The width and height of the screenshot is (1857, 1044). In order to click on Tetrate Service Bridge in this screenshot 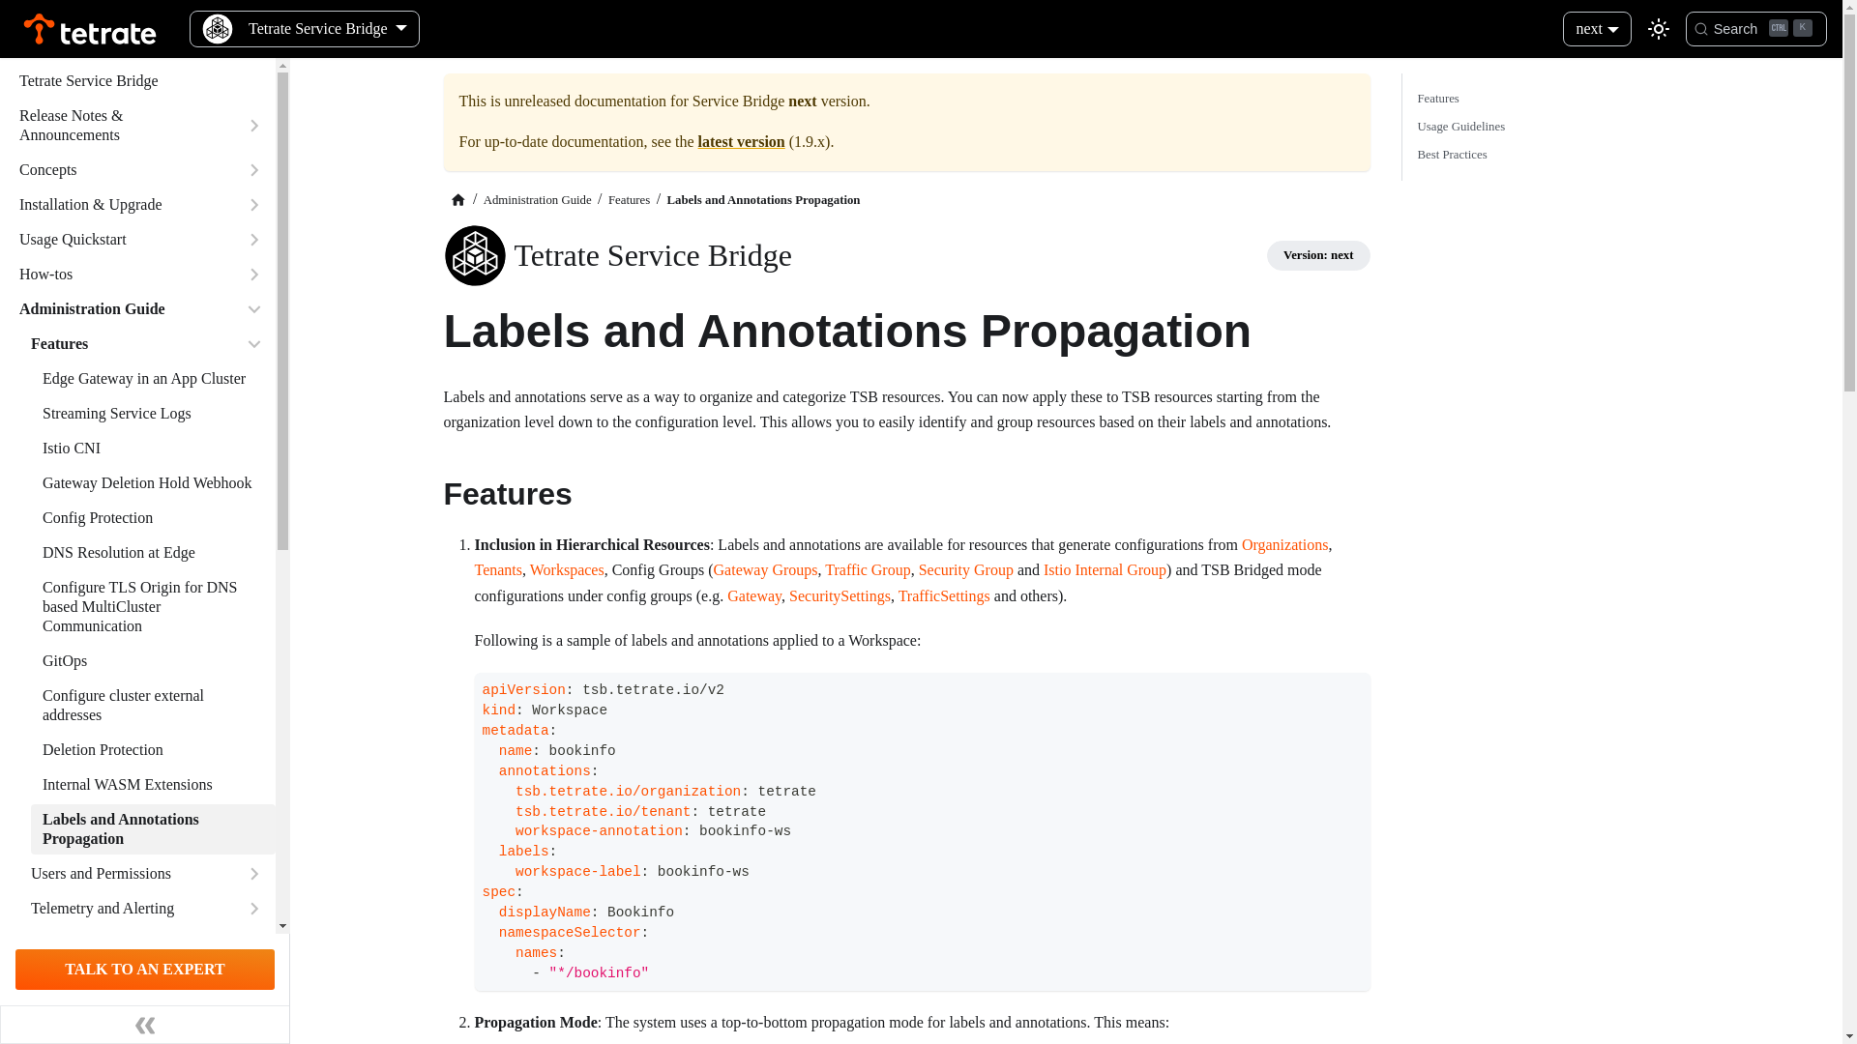, I will do `click(1596, 27)`.